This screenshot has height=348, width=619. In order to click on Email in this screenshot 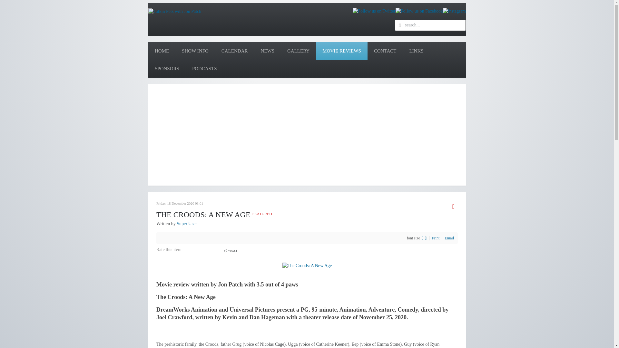, I will do `click(449, 238)`.